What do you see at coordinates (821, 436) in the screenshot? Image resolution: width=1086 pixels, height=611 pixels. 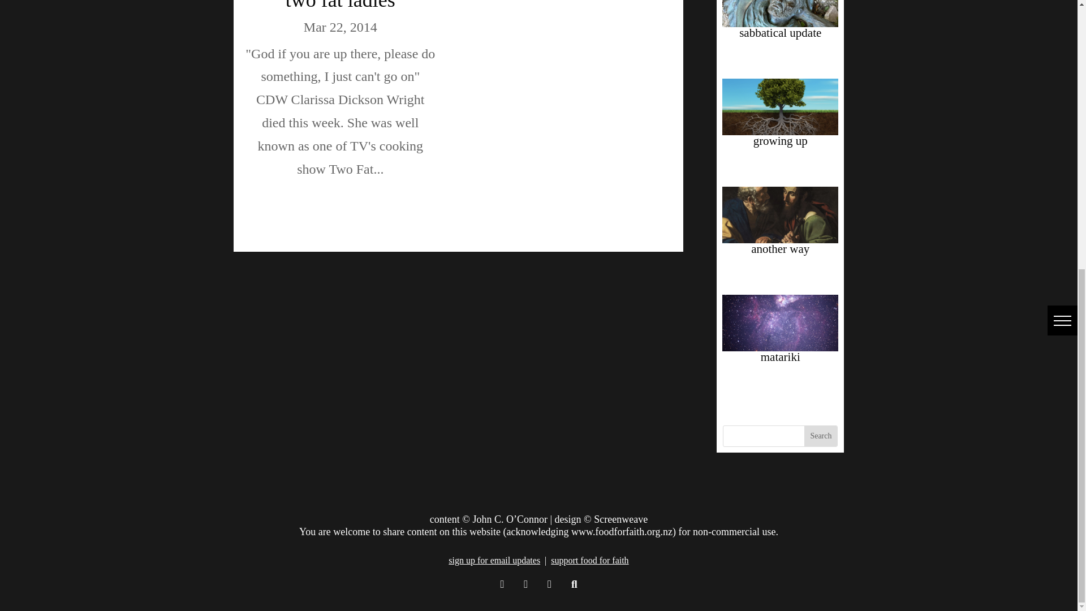 I see `Search` at bounding box center [821, 436].